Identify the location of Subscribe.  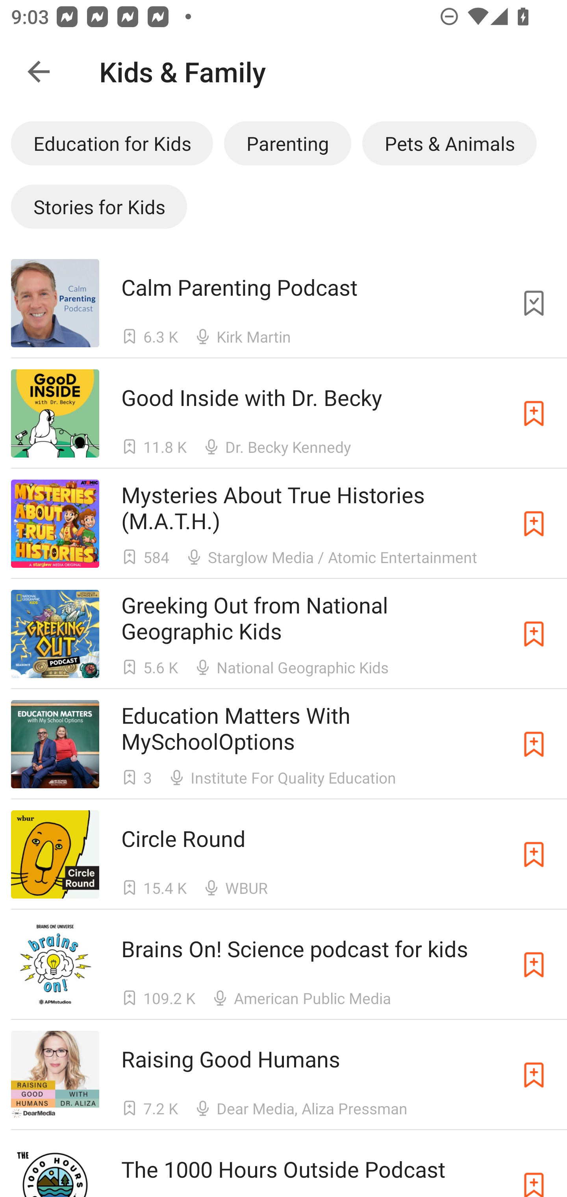
(534, 634).